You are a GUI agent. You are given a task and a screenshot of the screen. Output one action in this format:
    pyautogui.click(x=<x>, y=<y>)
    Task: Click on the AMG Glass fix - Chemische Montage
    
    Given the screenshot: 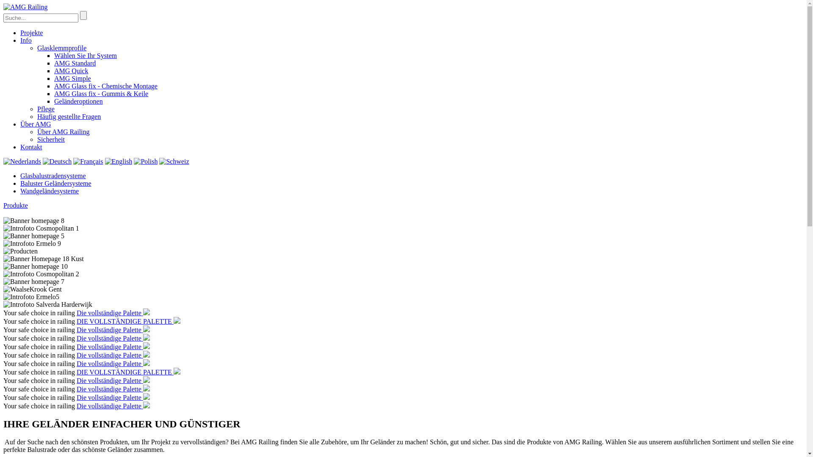 What is the action you would take?
    pyautogui.click(x=106, y=86)
    